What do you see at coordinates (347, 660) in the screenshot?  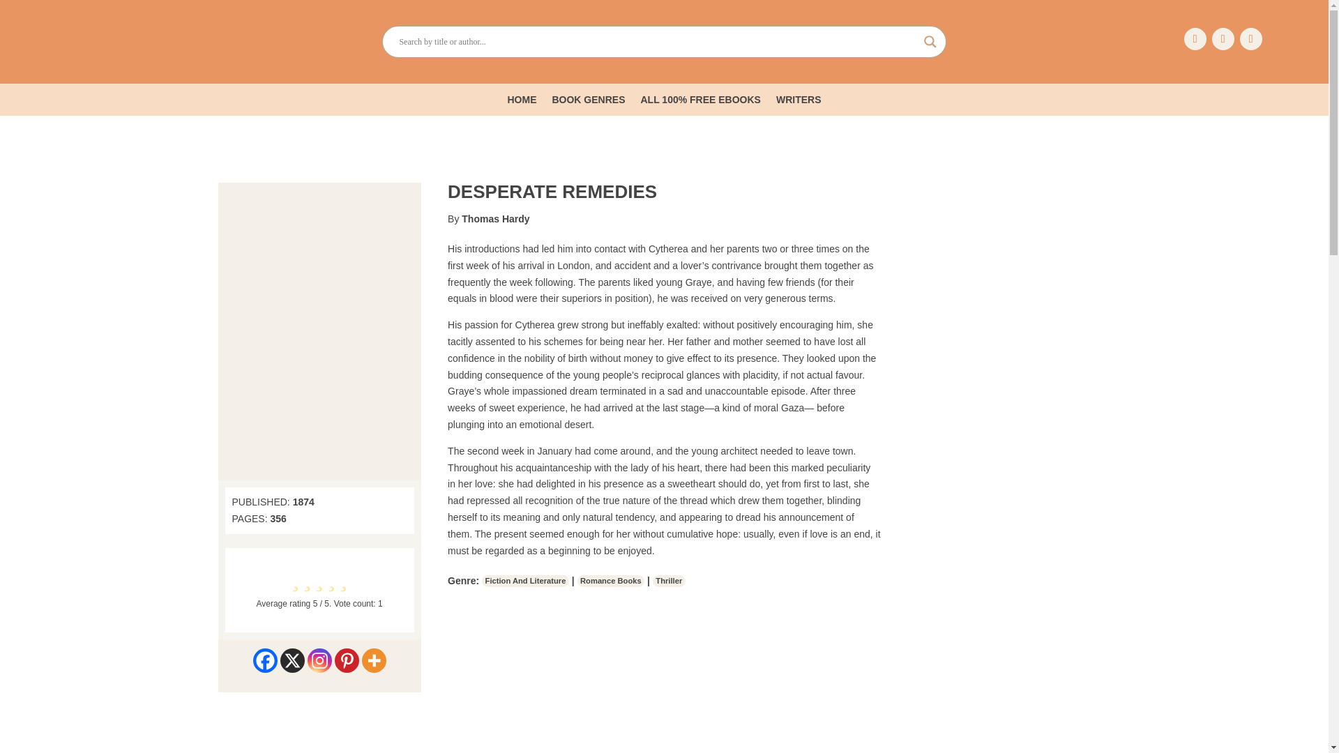 I see `Pinterest` at bounding box center [347, 660].